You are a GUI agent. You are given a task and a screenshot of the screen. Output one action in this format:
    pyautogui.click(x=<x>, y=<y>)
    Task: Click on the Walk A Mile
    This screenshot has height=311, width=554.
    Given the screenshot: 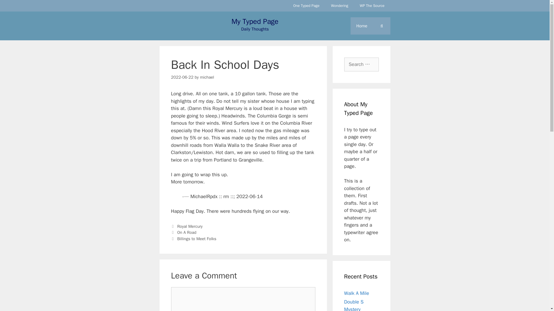 What is the action you would take?
    pyautogui.click(x=356, y=293)
    